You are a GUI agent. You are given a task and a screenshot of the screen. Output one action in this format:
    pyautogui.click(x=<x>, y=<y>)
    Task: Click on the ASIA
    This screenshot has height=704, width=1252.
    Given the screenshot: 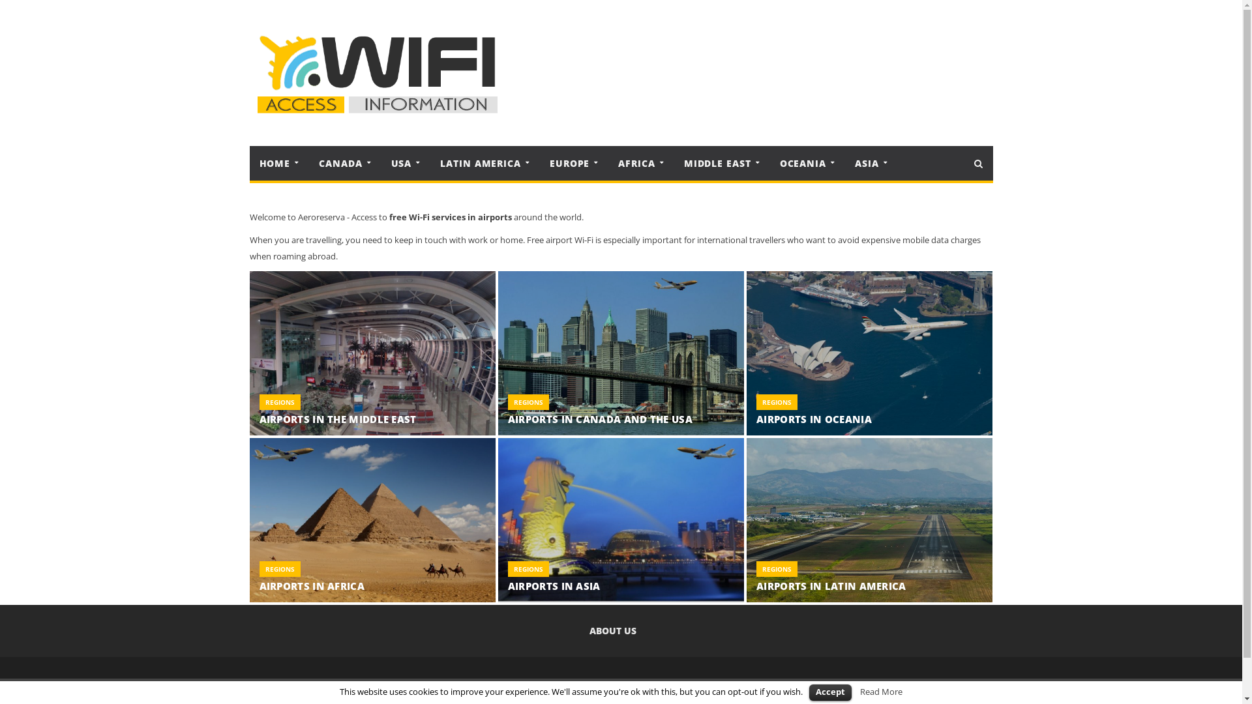 What is the action you would take?
    pyautogui.click(x=870, y=163)
    